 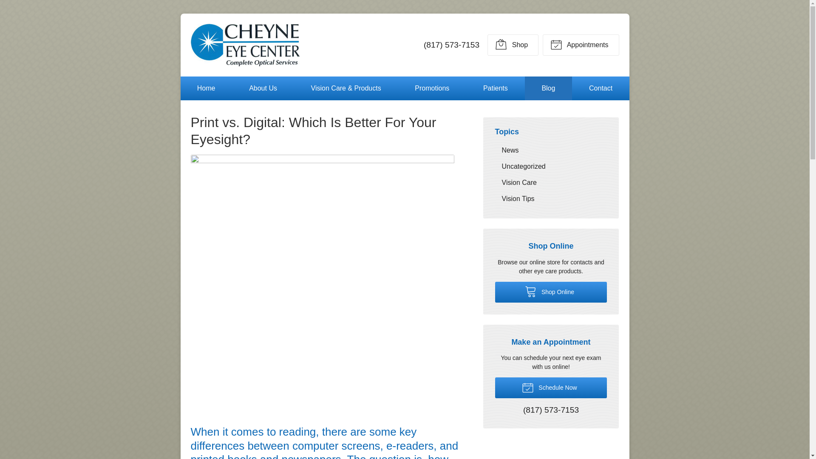 I want to click on Blog, so click(x=548, y=88).